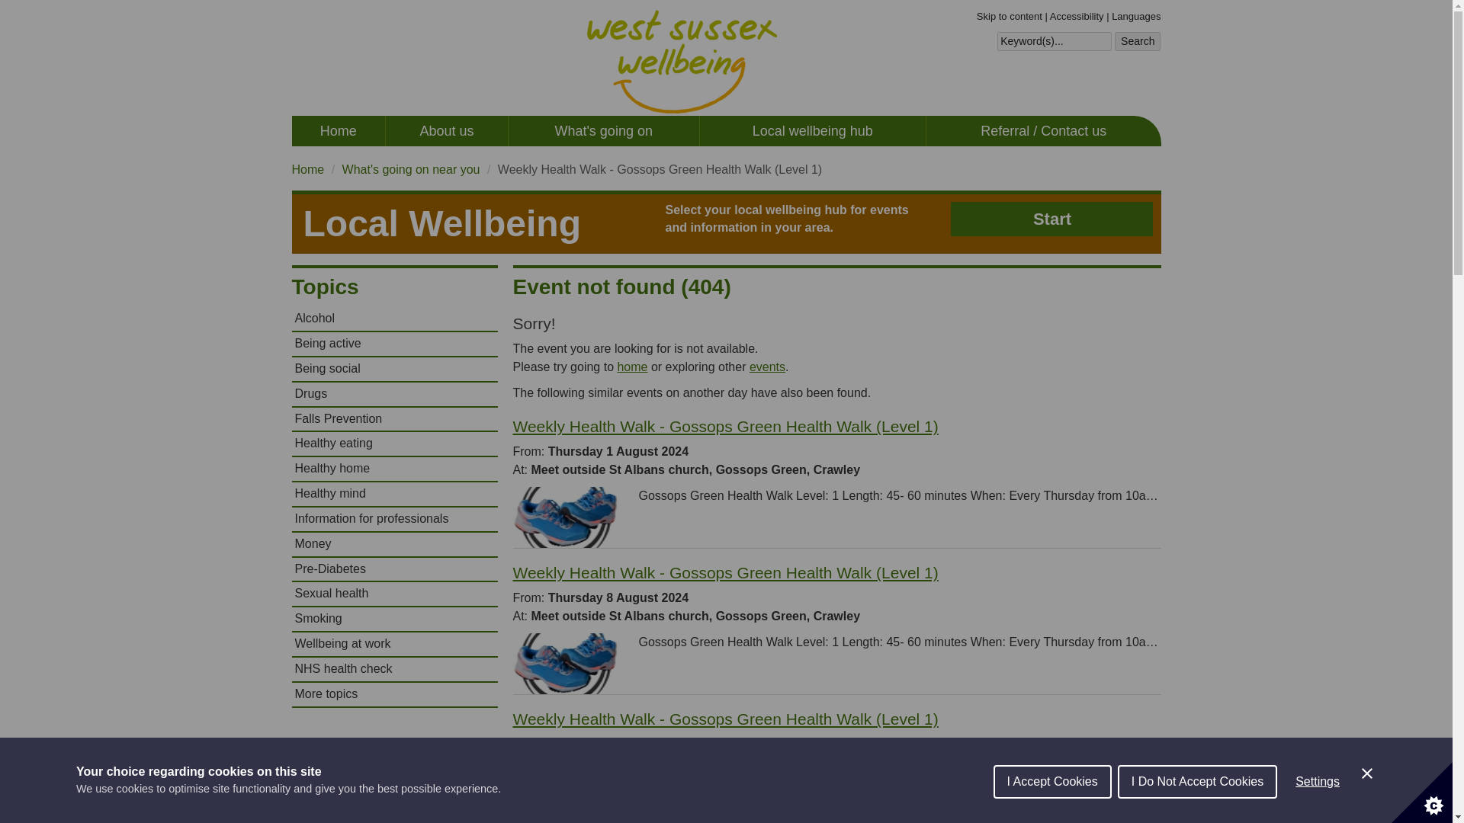  What do you see at coordinates (631, 367) in the screenshot?
I see `home` at bounding box center [631, 367].